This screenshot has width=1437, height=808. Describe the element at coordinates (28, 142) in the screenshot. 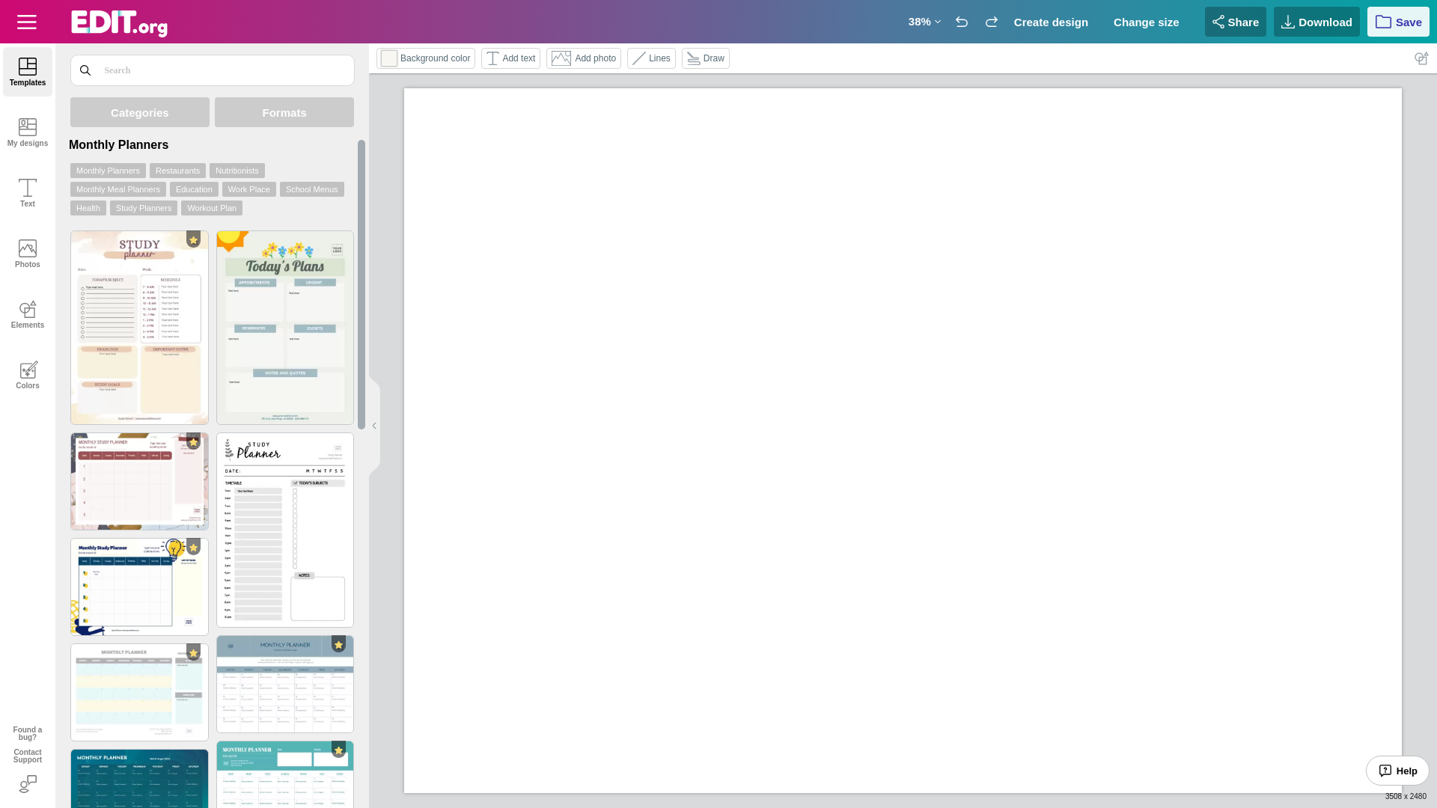

I see `Here are the designs you've saved.` at that location.